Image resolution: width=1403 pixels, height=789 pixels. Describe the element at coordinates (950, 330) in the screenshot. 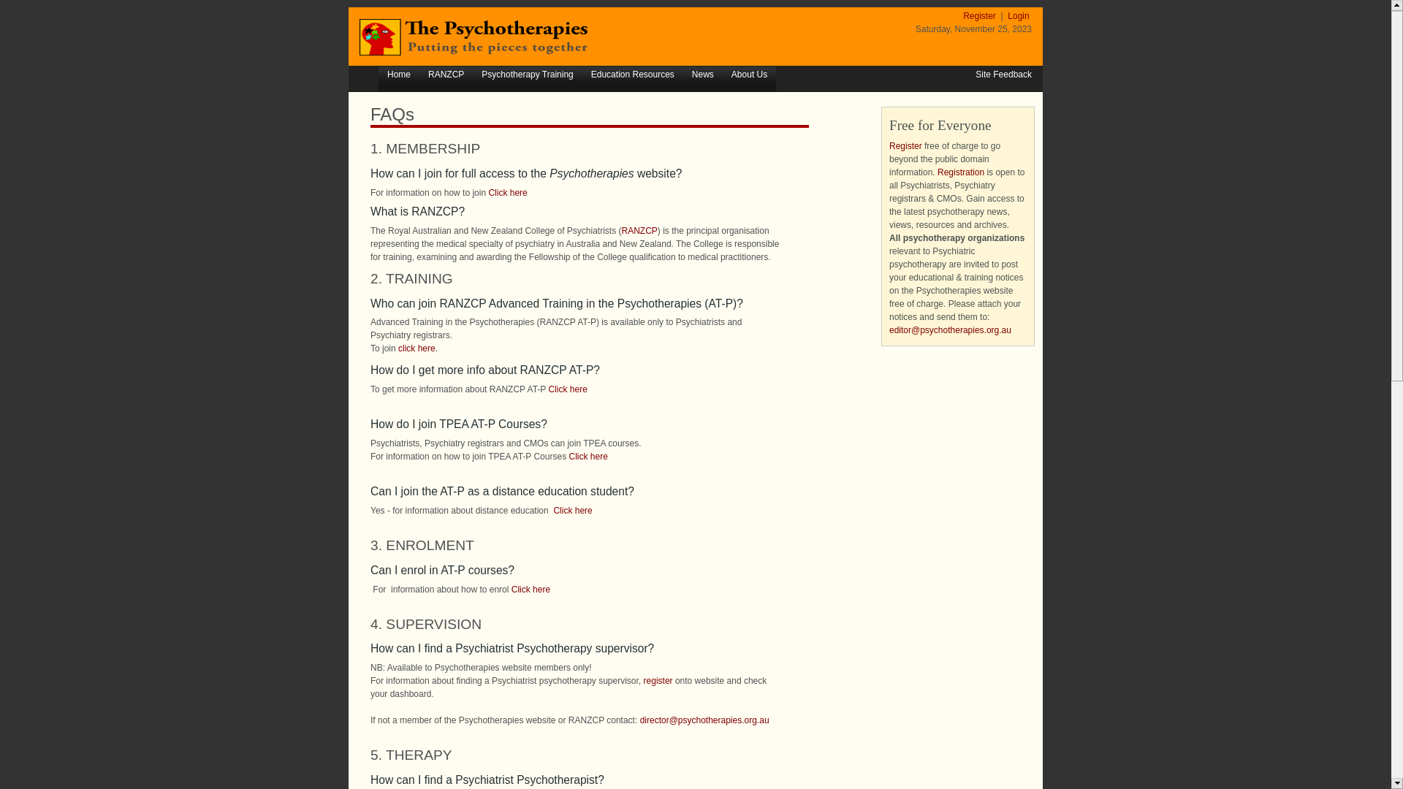

I see `editor@psychotherapies.org.au` at that location.